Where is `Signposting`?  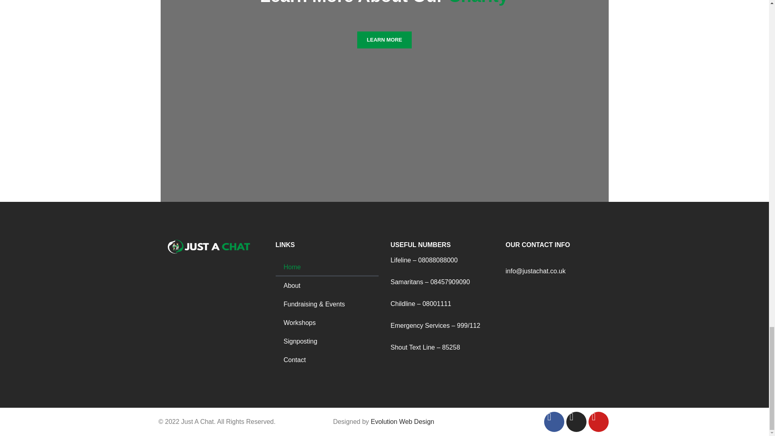
Signposting is located at coordinates (326, 342).